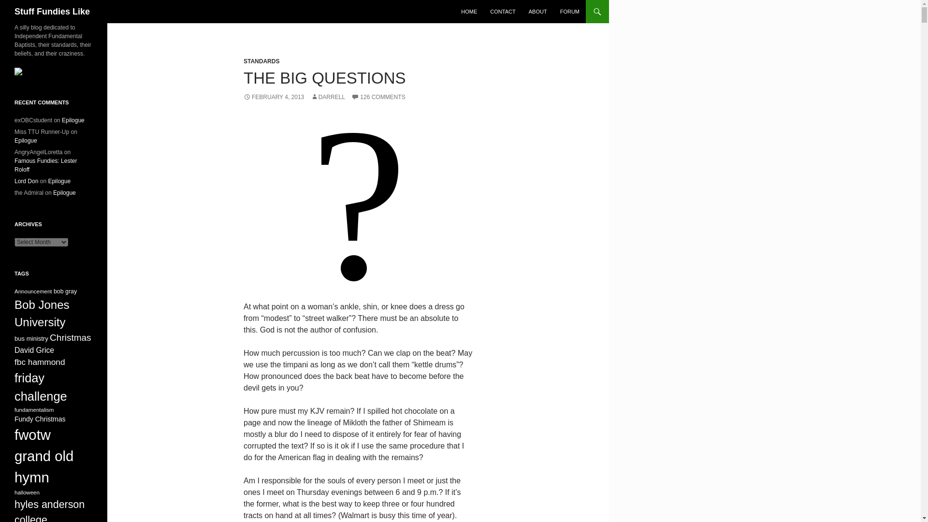  Describe the element at coordinates (274, 97) in the screenshot. I see `FEBRUARY 4, 2013` at that location.